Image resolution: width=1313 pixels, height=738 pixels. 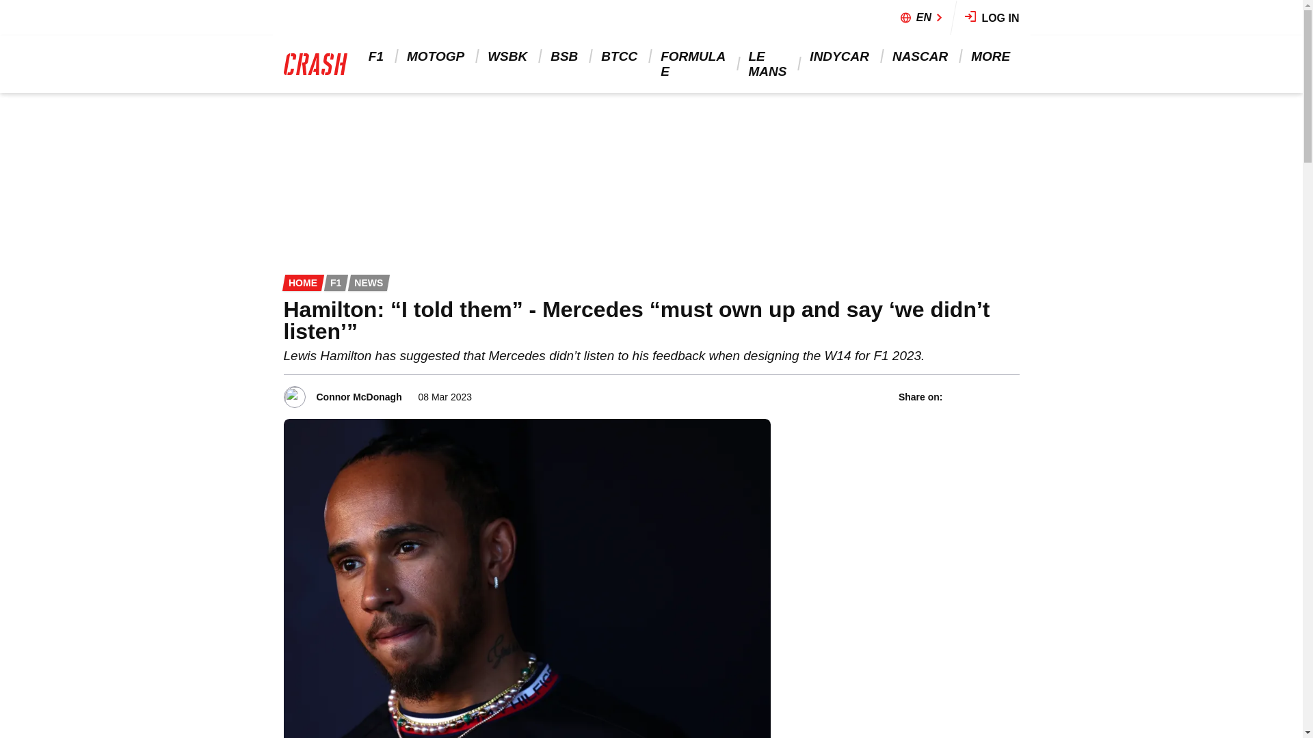 What do you see at coordinates (436, 56) in the screenshot?
I see `MOTOGP` at bounding box center [436, 56].